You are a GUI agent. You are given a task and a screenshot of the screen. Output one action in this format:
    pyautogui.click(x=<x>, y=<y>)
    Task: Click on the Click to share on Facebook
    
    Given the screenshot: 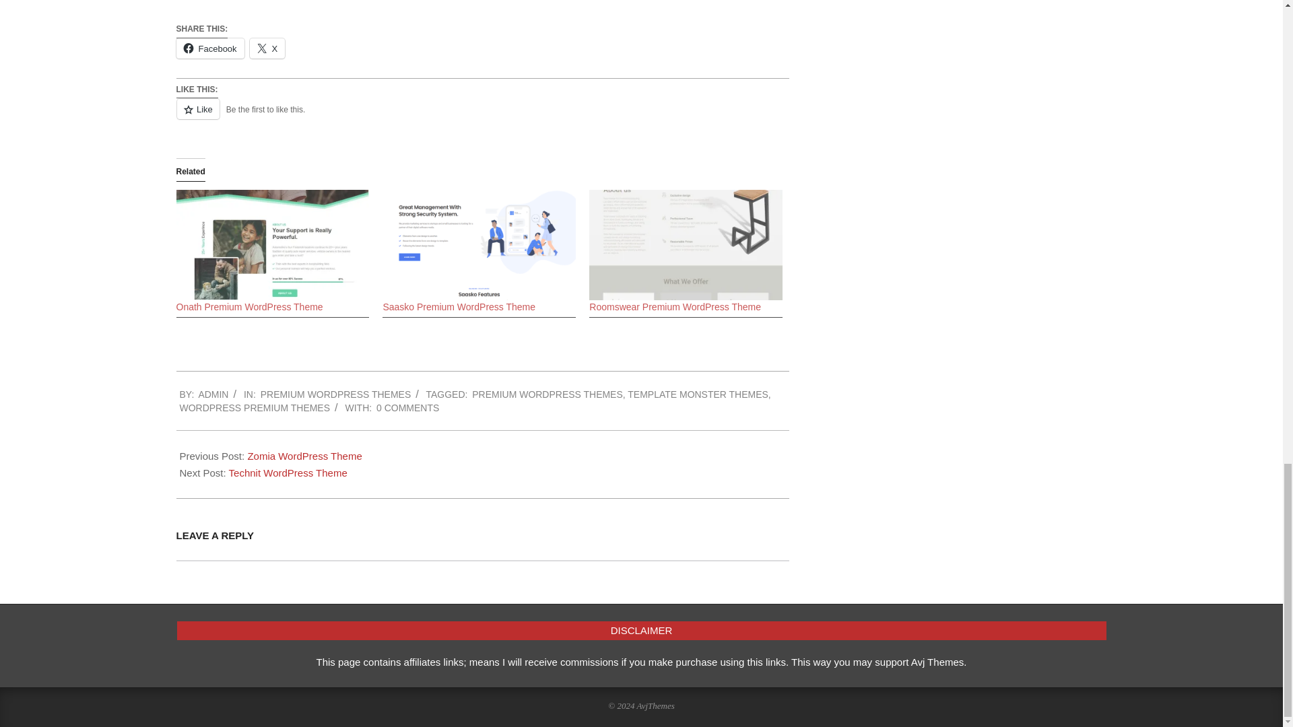 What is the action you would take?
    pyautogui.click(x=210, y=48)
    